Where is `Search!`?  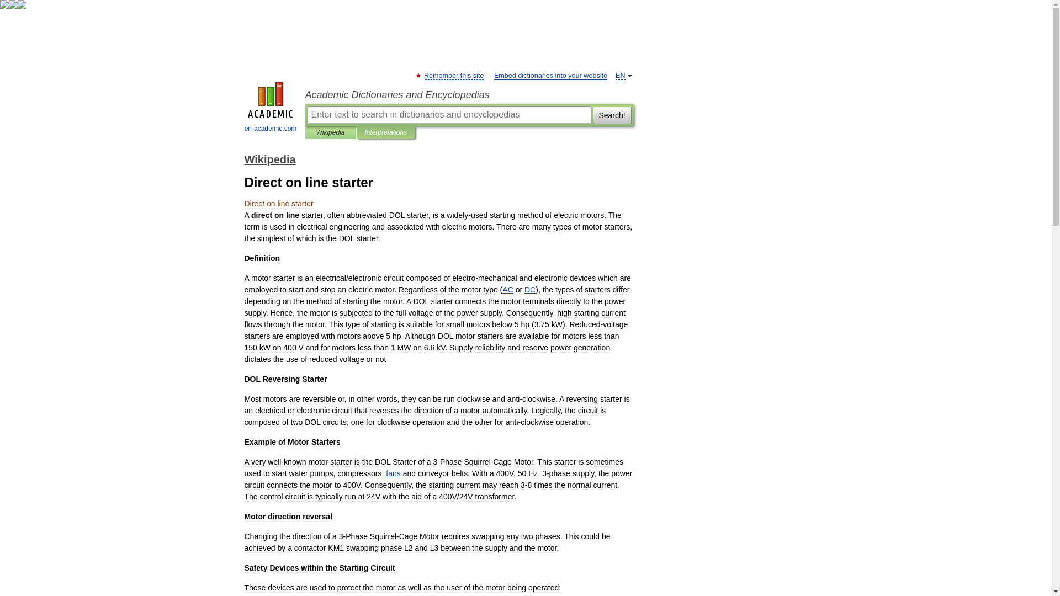
Search! is located at coordinates (612, 115).